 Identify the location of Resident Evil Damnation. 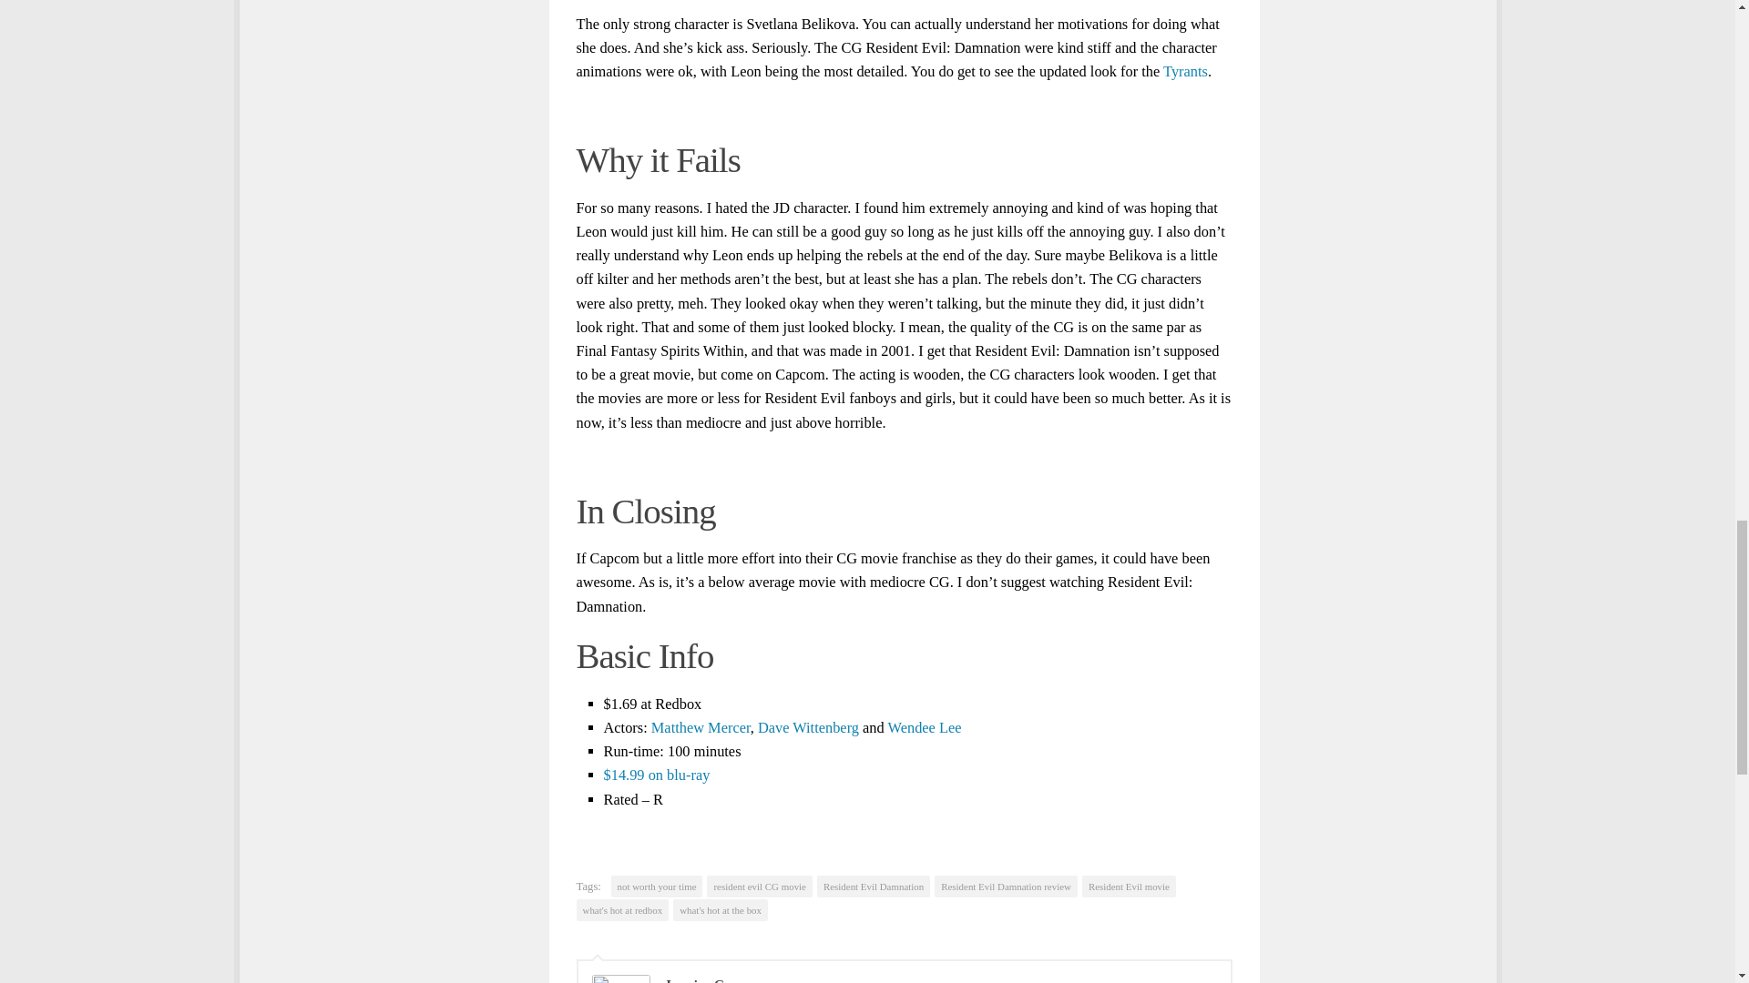
(873, 887).